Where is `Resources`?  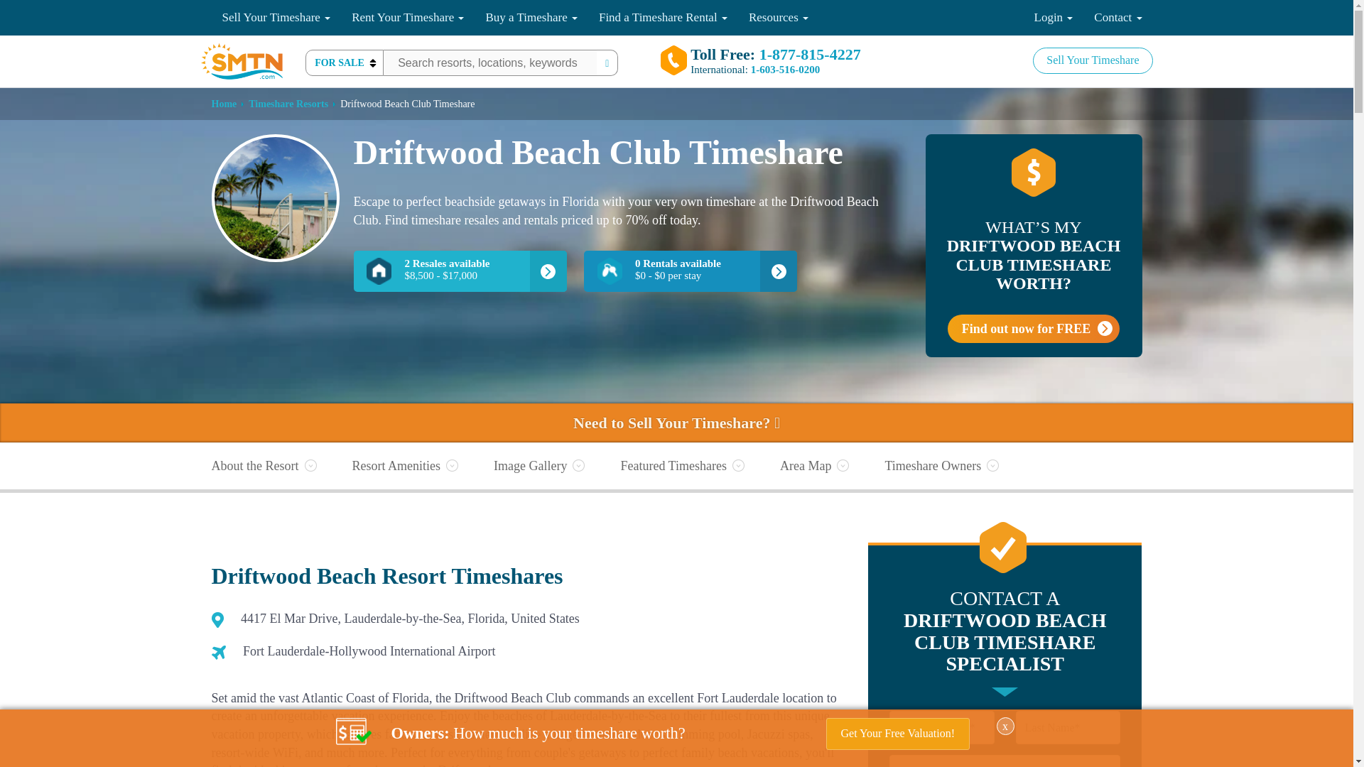
Resources is located at coordinates (779, 17).